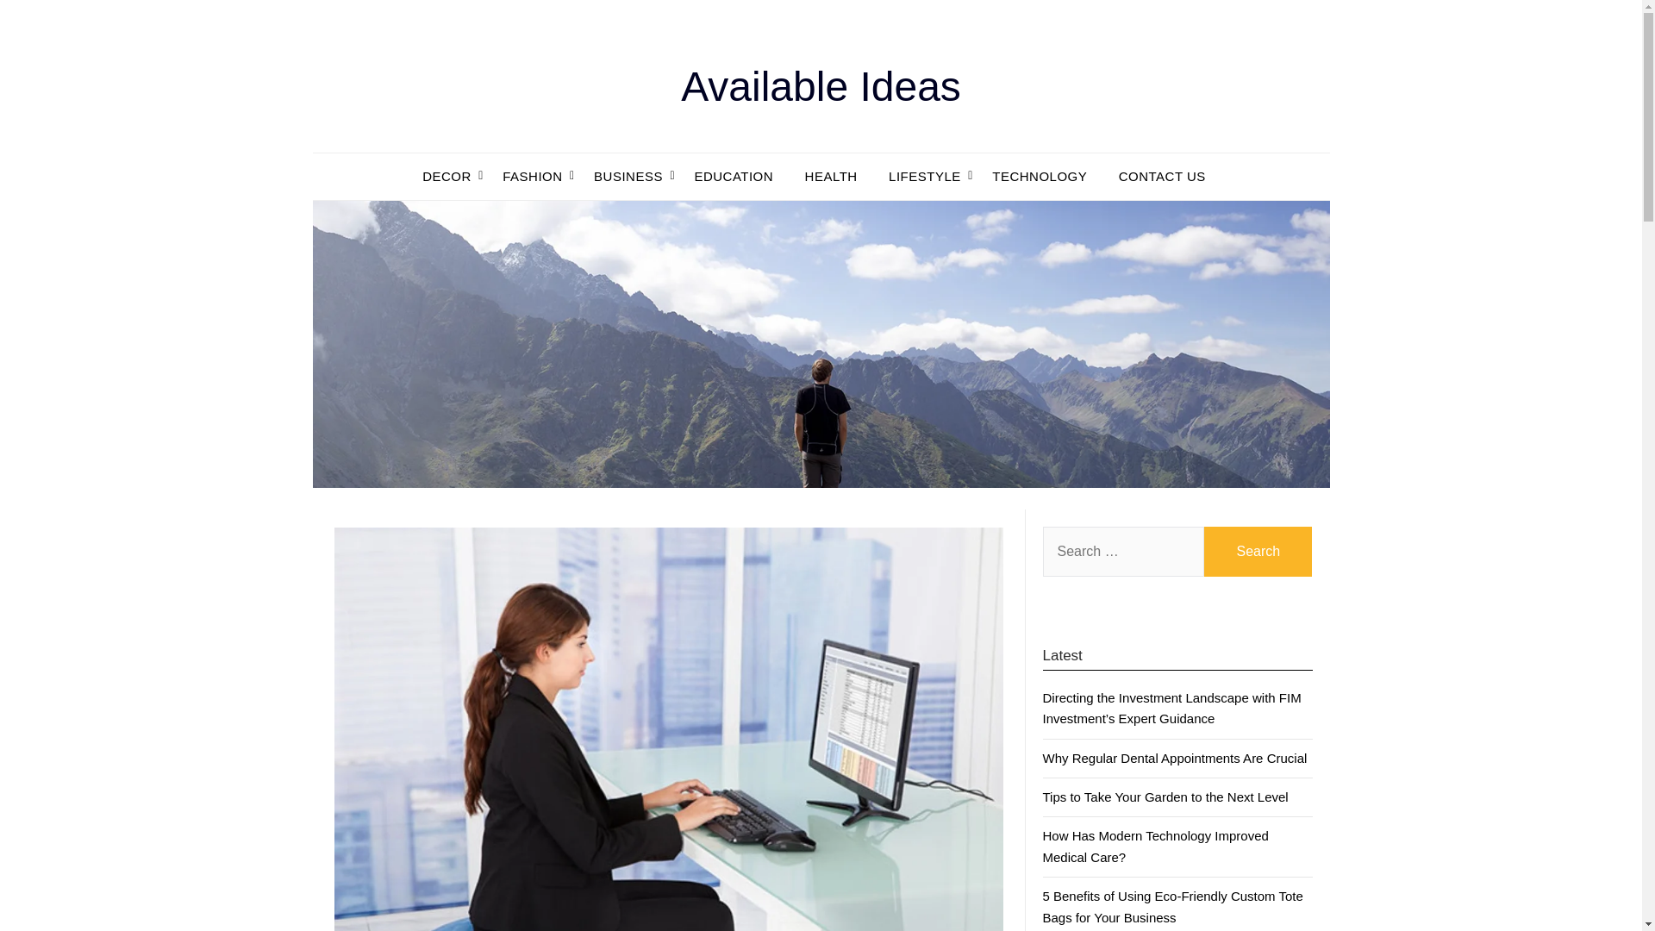  I want to click on LIFESTYLE, so click(924, 177).